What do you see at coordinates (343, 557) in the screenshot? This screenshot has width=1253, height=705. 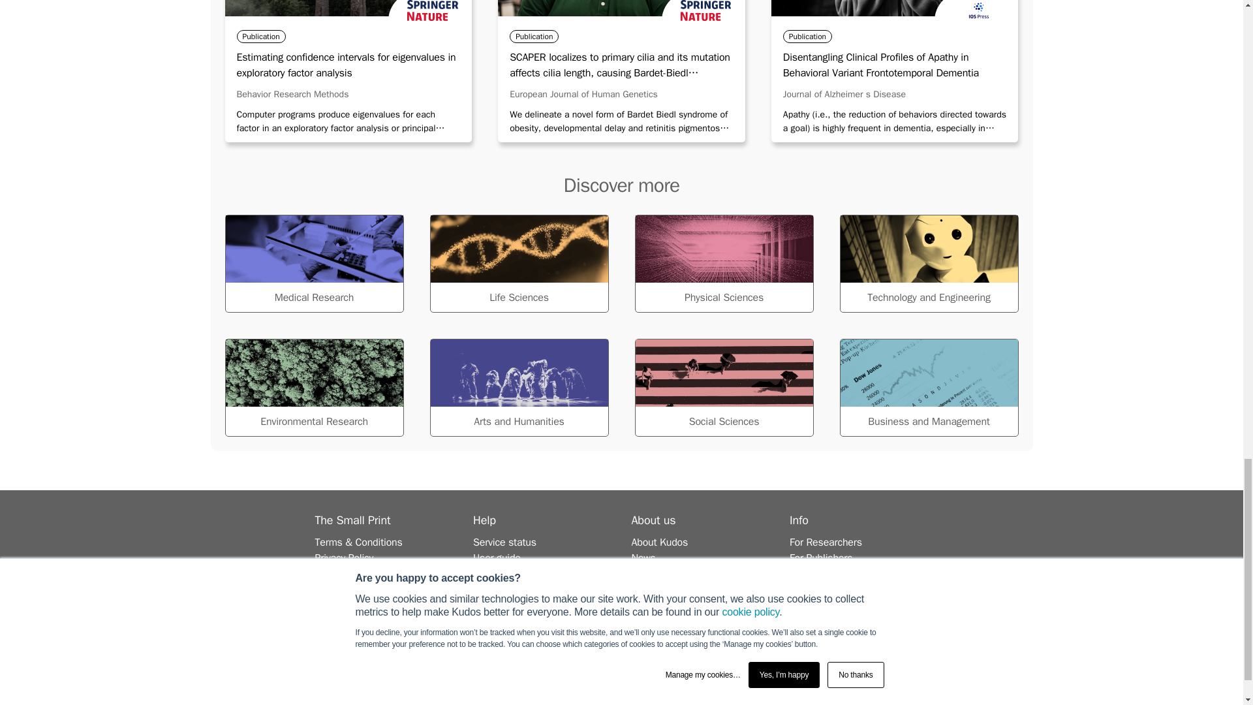 I see `Privacy Policy` at bounding box center [343, 557].